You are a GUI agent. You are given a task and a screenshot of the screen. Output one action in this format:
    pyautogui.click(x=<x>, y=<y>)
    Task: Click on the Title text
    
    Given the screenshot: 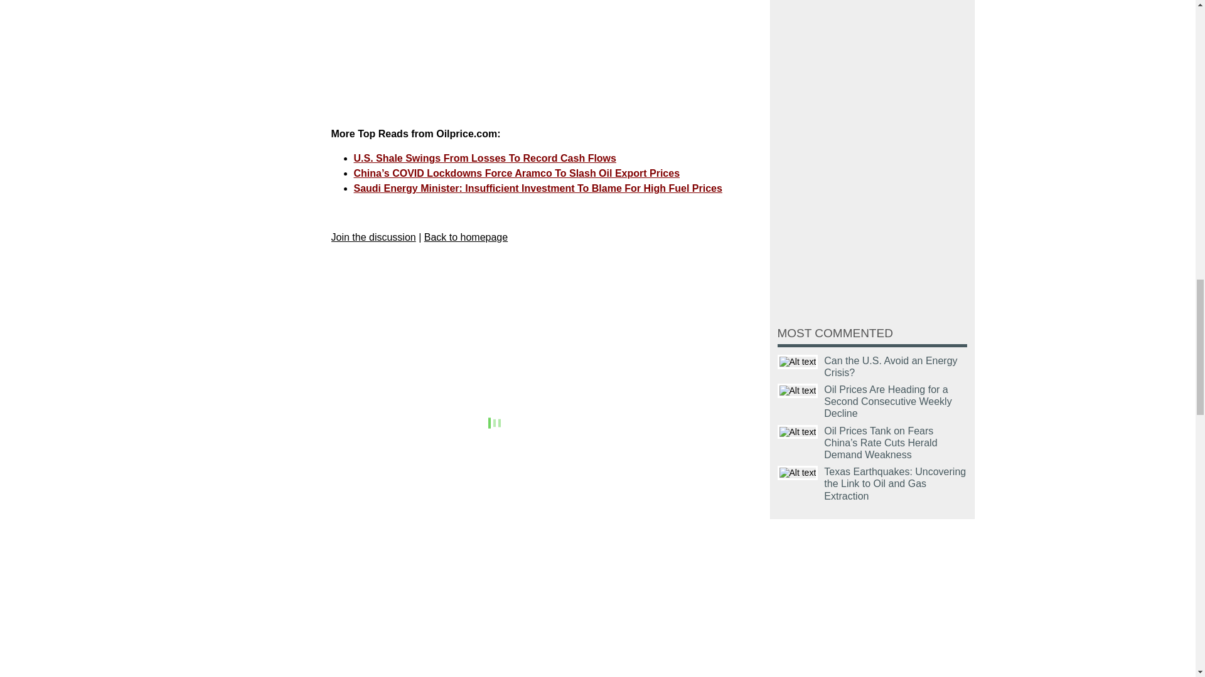 What is the action you would take?
    pyautogui.click(x=797, y=391)
    